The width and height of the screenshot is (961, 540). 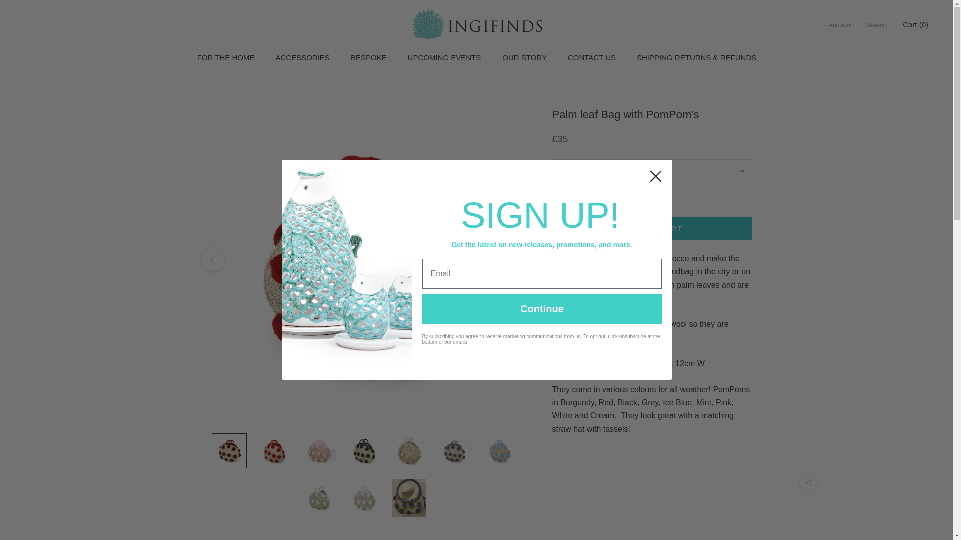 What do you see at coordinates (586, 196) in the screenshot?
I see `1` at bounding box center [586, 196].